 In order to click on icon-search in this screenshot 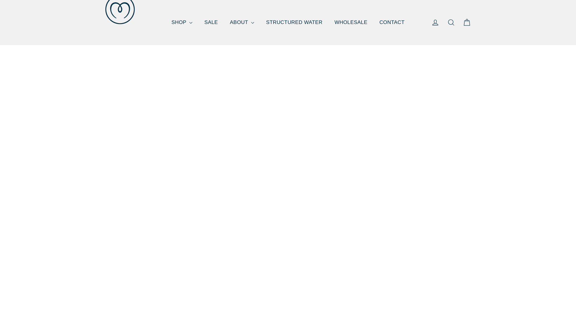, I will do `click(451, 22)`.